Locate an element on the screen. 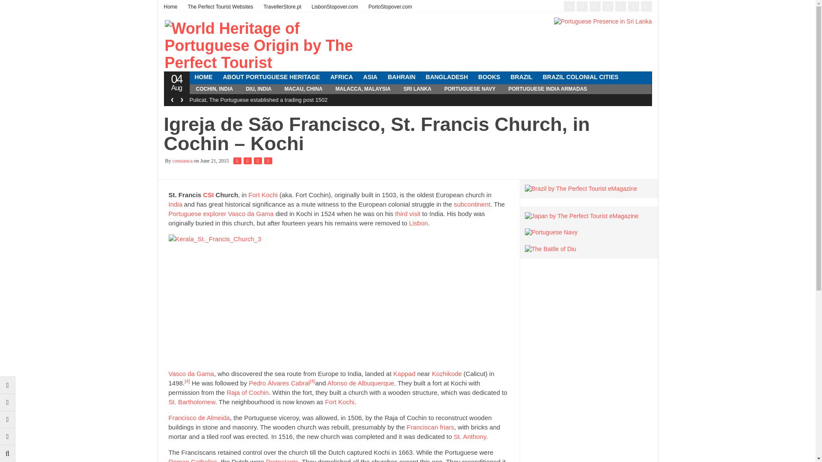 This screenshot has width=822, height=462. The Perfect Tourist Websites is located at coordinates (220, 7).